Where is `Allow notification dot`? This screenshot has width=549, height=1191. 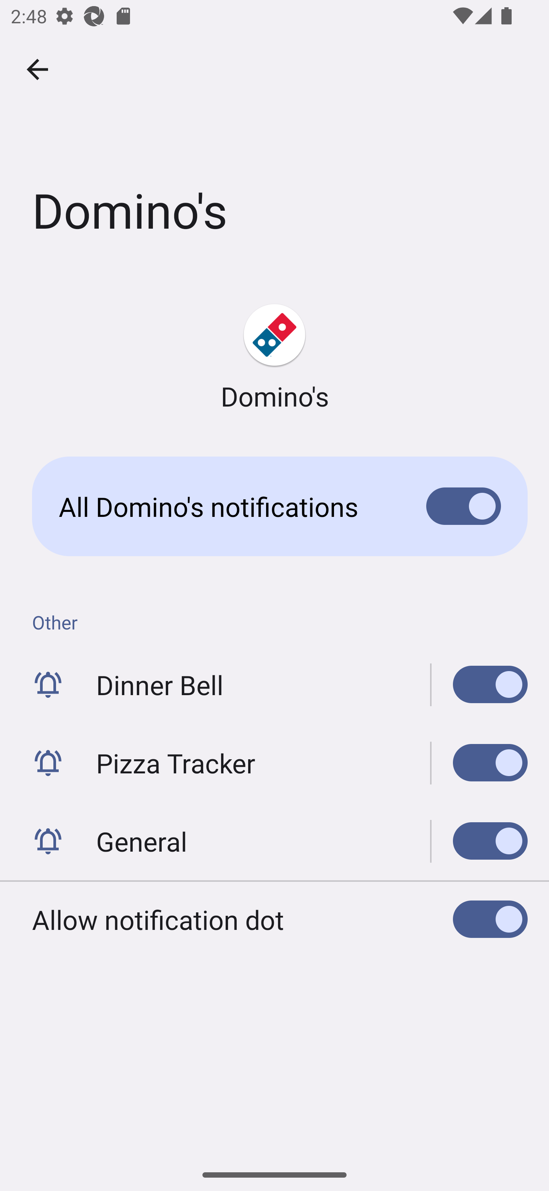
Allow notification dot is located at coordinates (274, 919).